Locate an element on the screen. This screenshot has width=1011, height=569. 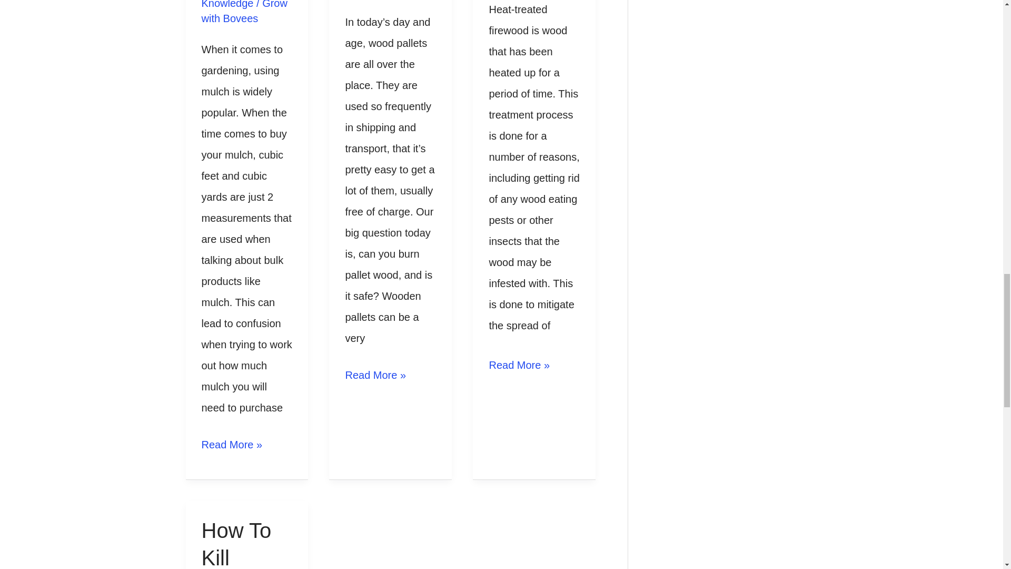
Knowledge is located at coordinates (227, 4).